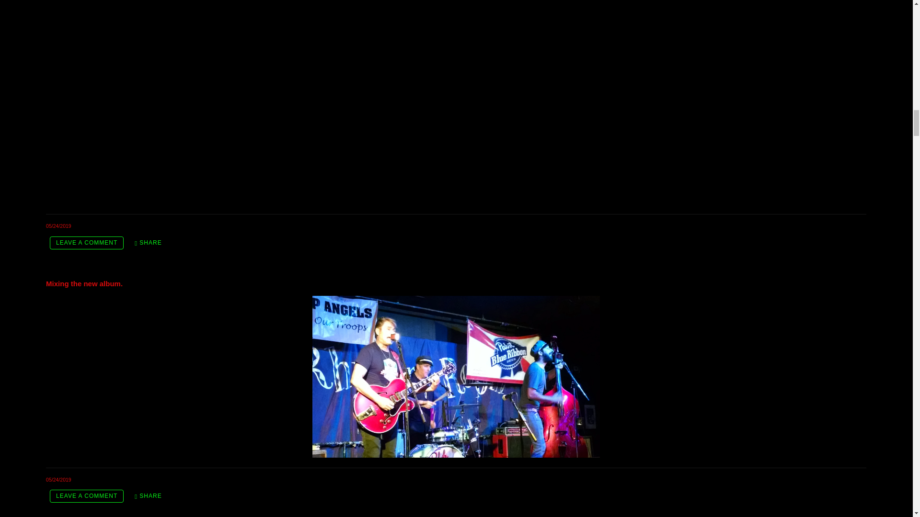 The height and width of the screenshot is (517, 920). What do you see at coordinates (86, 242) in the screenshot?
I see `LEAVE A COMMENT` at bounding box center [86, 242].